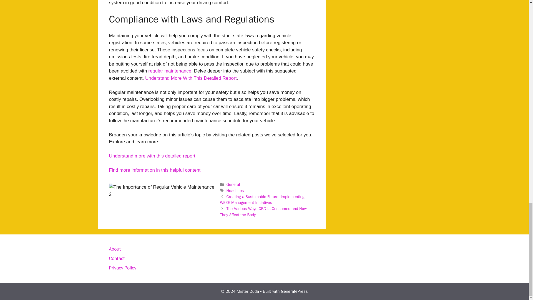 This screenshot has width=533, height=300. Describe the element at coordinates (233, 184) in the screenshot. I see `General` at that location.